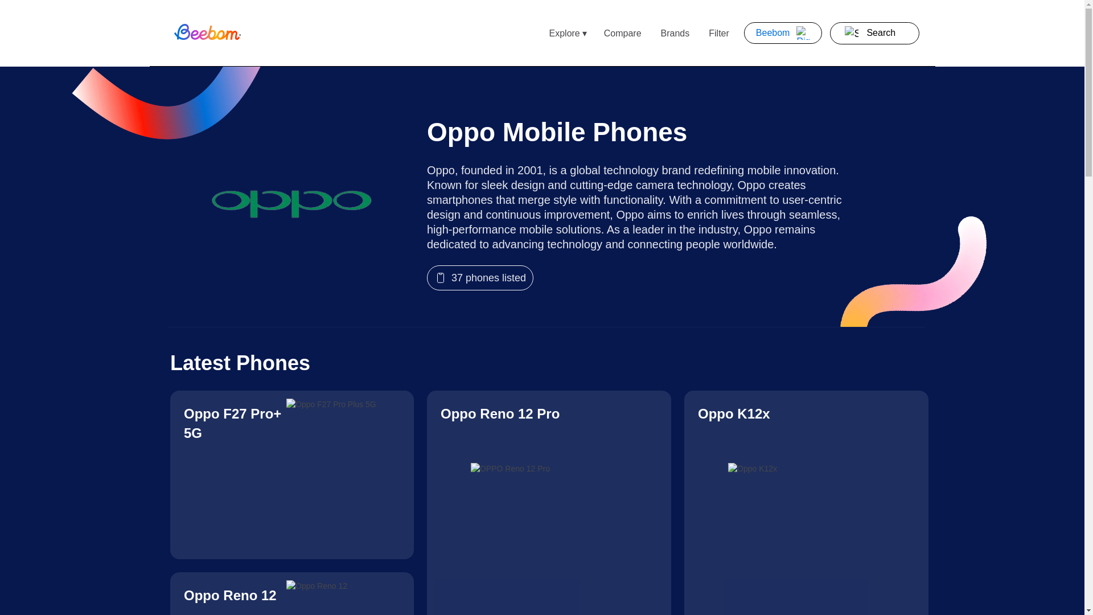 The image size is (1093, 615). I want to click on Filter, so click(718, 33).